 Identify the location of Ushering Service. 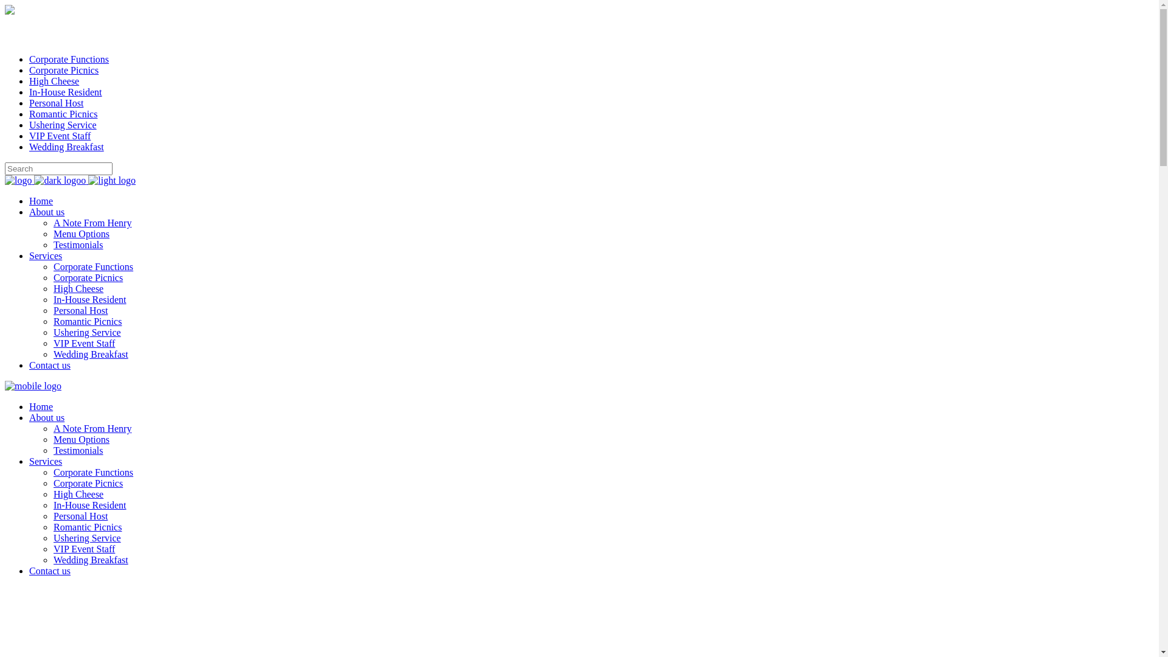
(88, 538).